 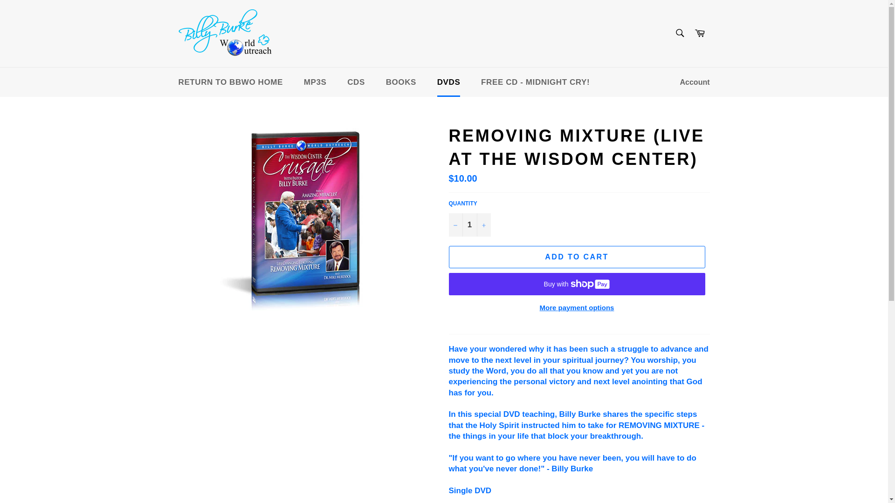 What do you see at coordinates (315, 82) in the screenshot?
I see `MP3S` at bounding box center [315, 82].